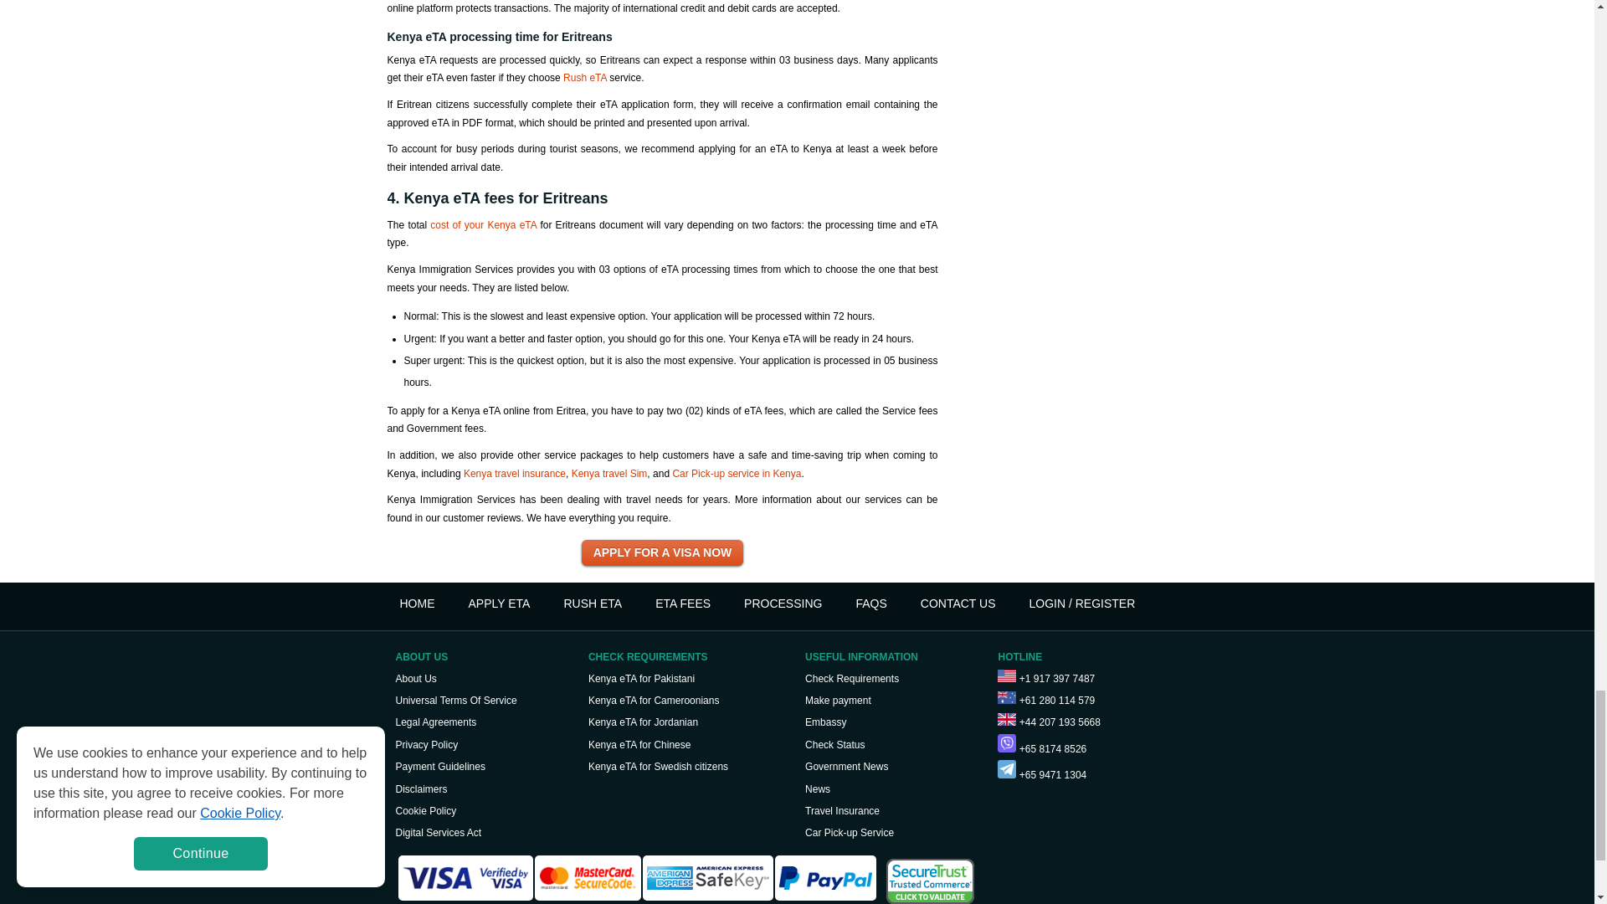 This screenshot has width=1607, height=904. What do you see at coordinates (663, 552) in the screenshot?
I see `APPLY FOR A VISA NOW` at bounding box center [663, 552].